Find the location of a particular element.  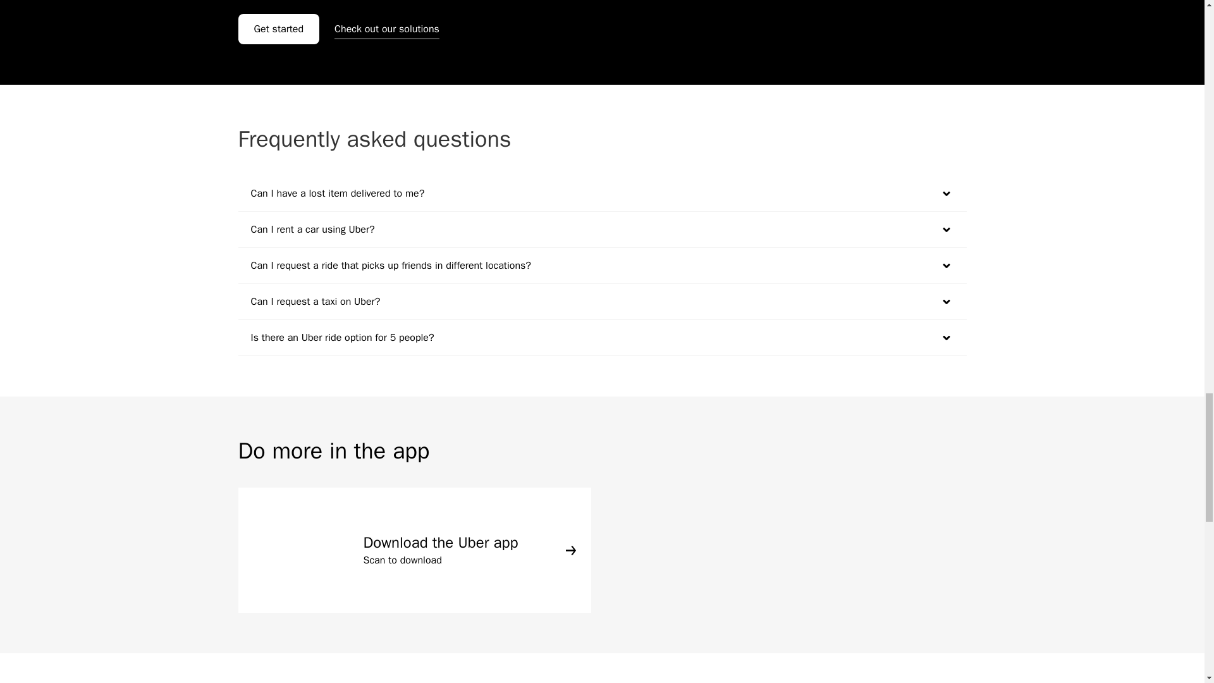

Expand is located at coordinates (946, 229).